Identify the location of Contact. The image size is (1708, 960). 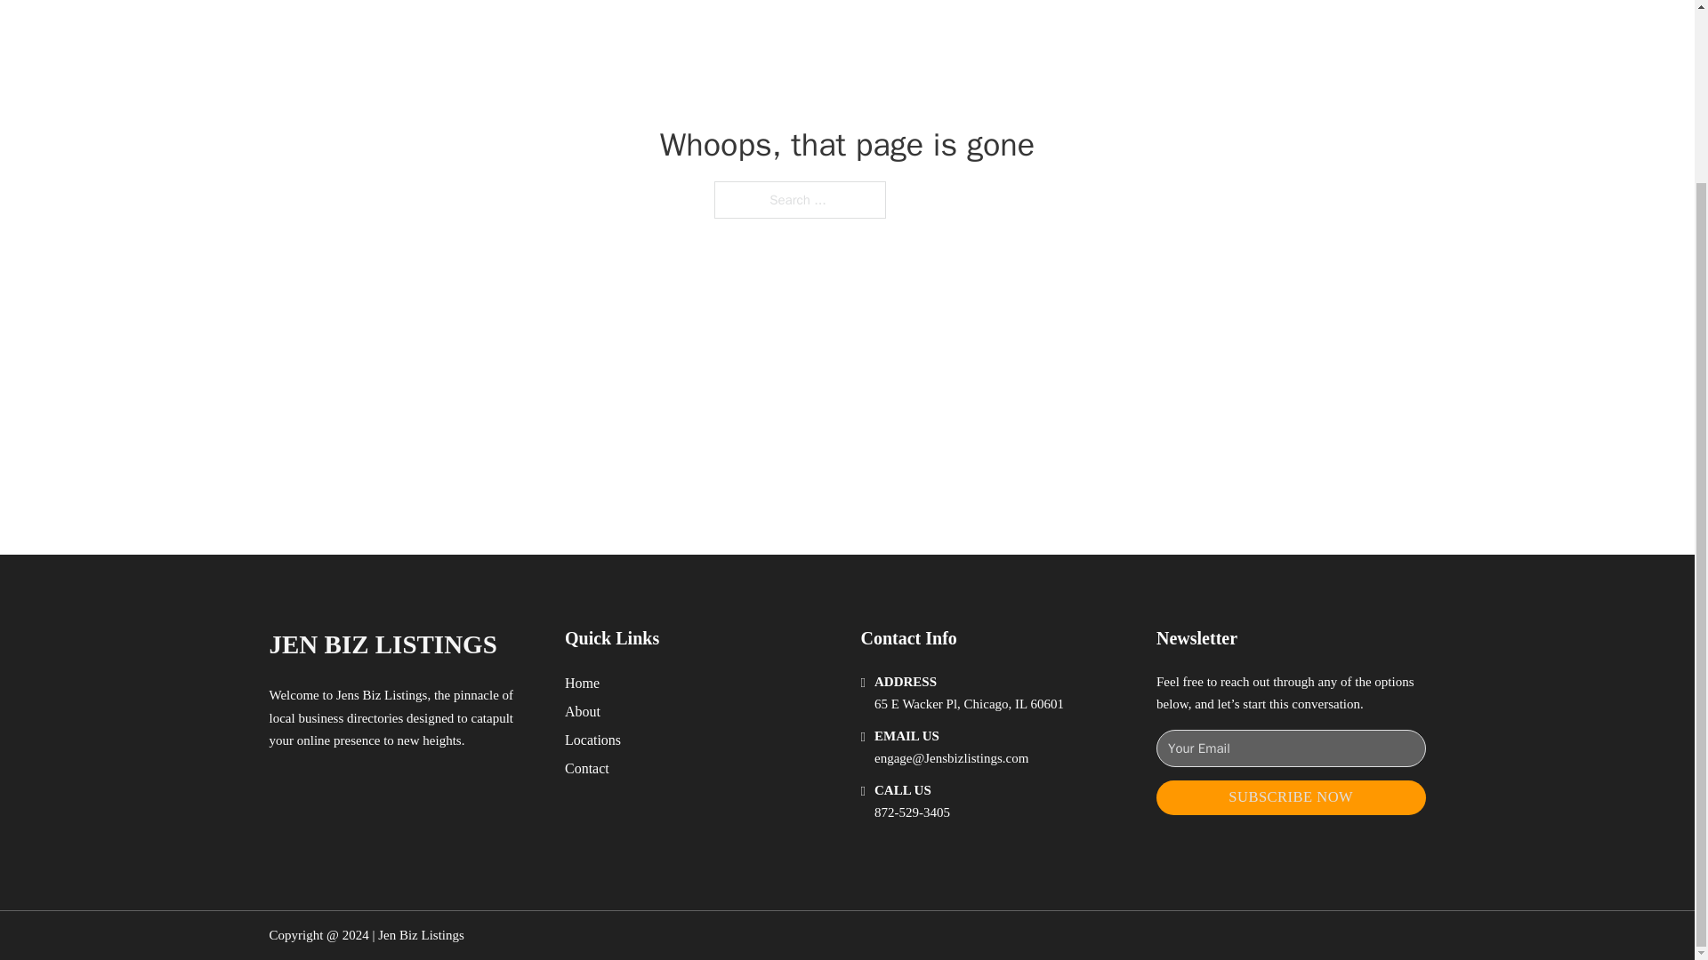
(587, 768).